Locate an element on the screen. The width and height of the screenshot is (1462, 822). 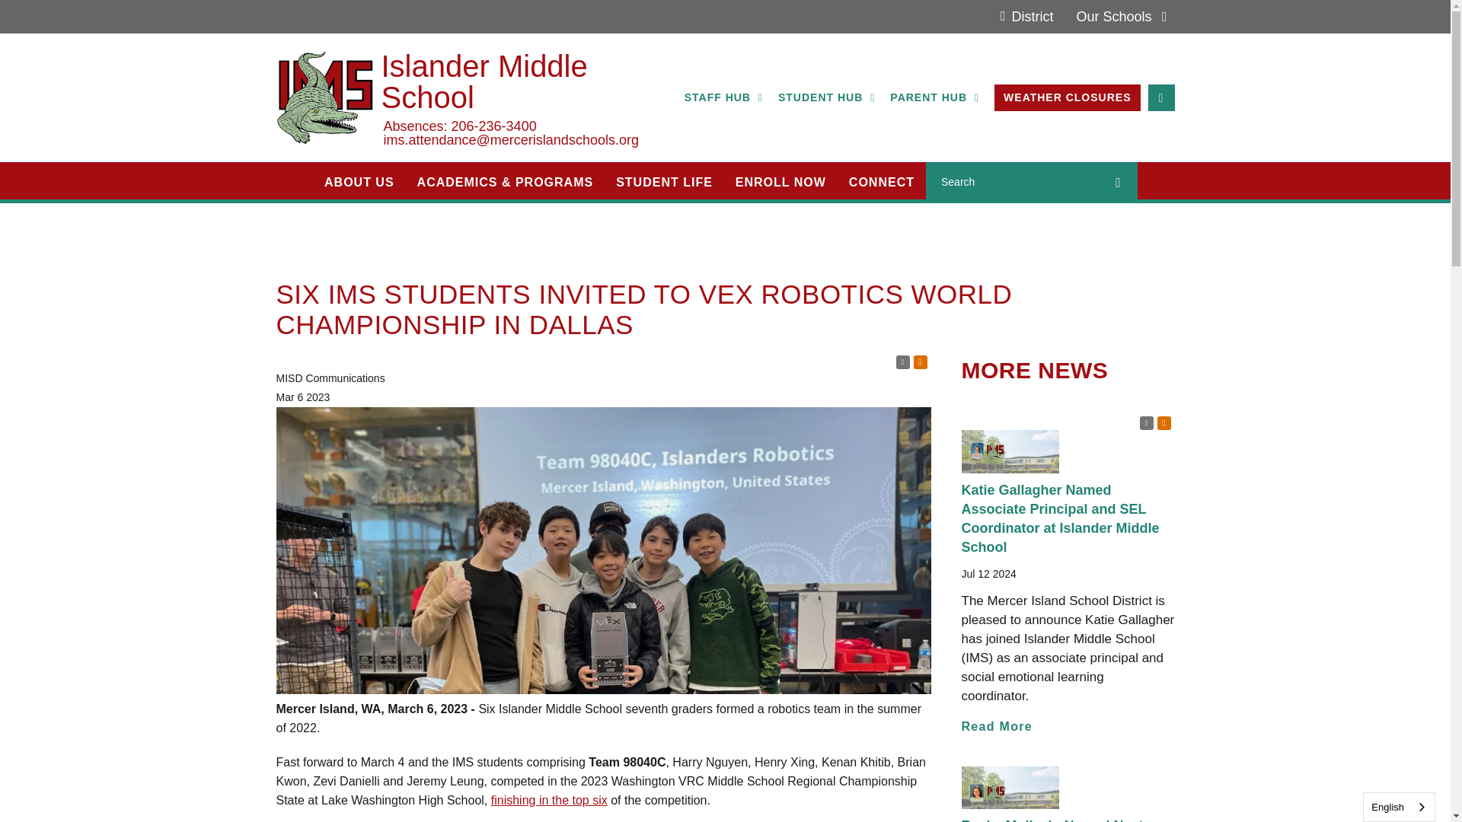
Alerts is located at coordinates (920, 362).